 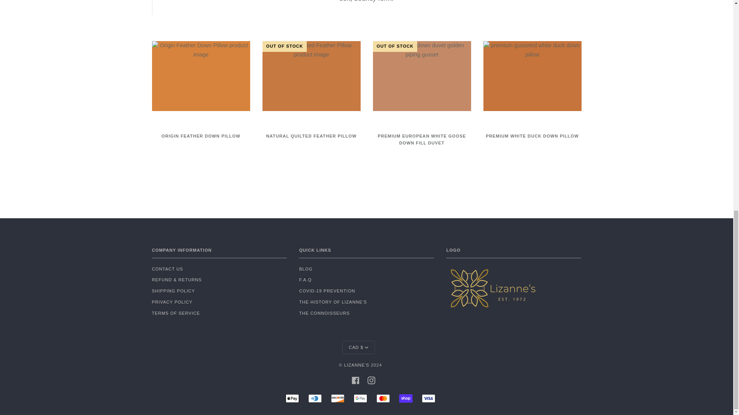 I want to click on GOOGLE PAY, so click(x=360, y=398).